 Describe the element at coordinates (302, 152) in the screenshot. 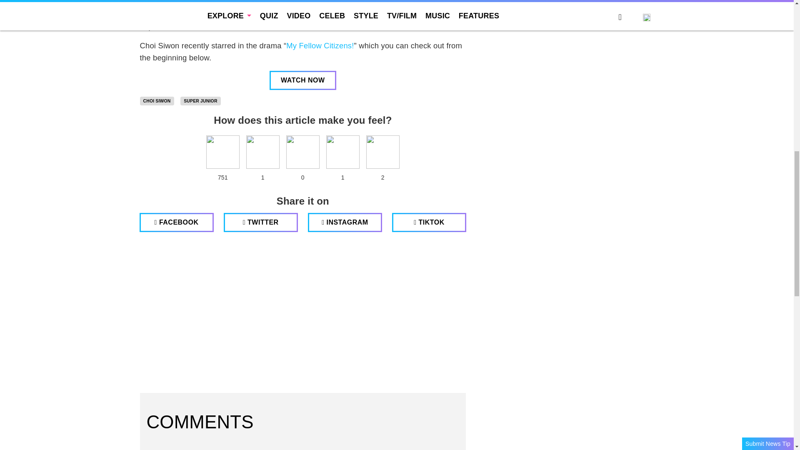

I see `fire` at that location.